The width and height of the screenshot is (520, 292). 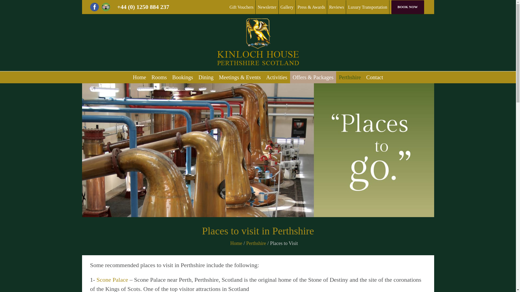 I want to click on Rooms, so click(x=159, y=77).